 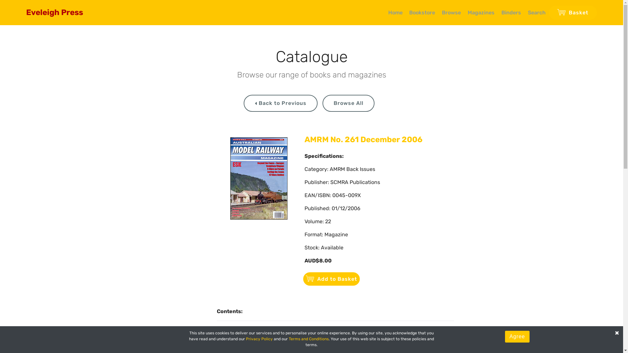 What do you see at coordinates (309, 339) in the screenshot?
I see `Terms and Conditions` at bounding box center [309, 339].